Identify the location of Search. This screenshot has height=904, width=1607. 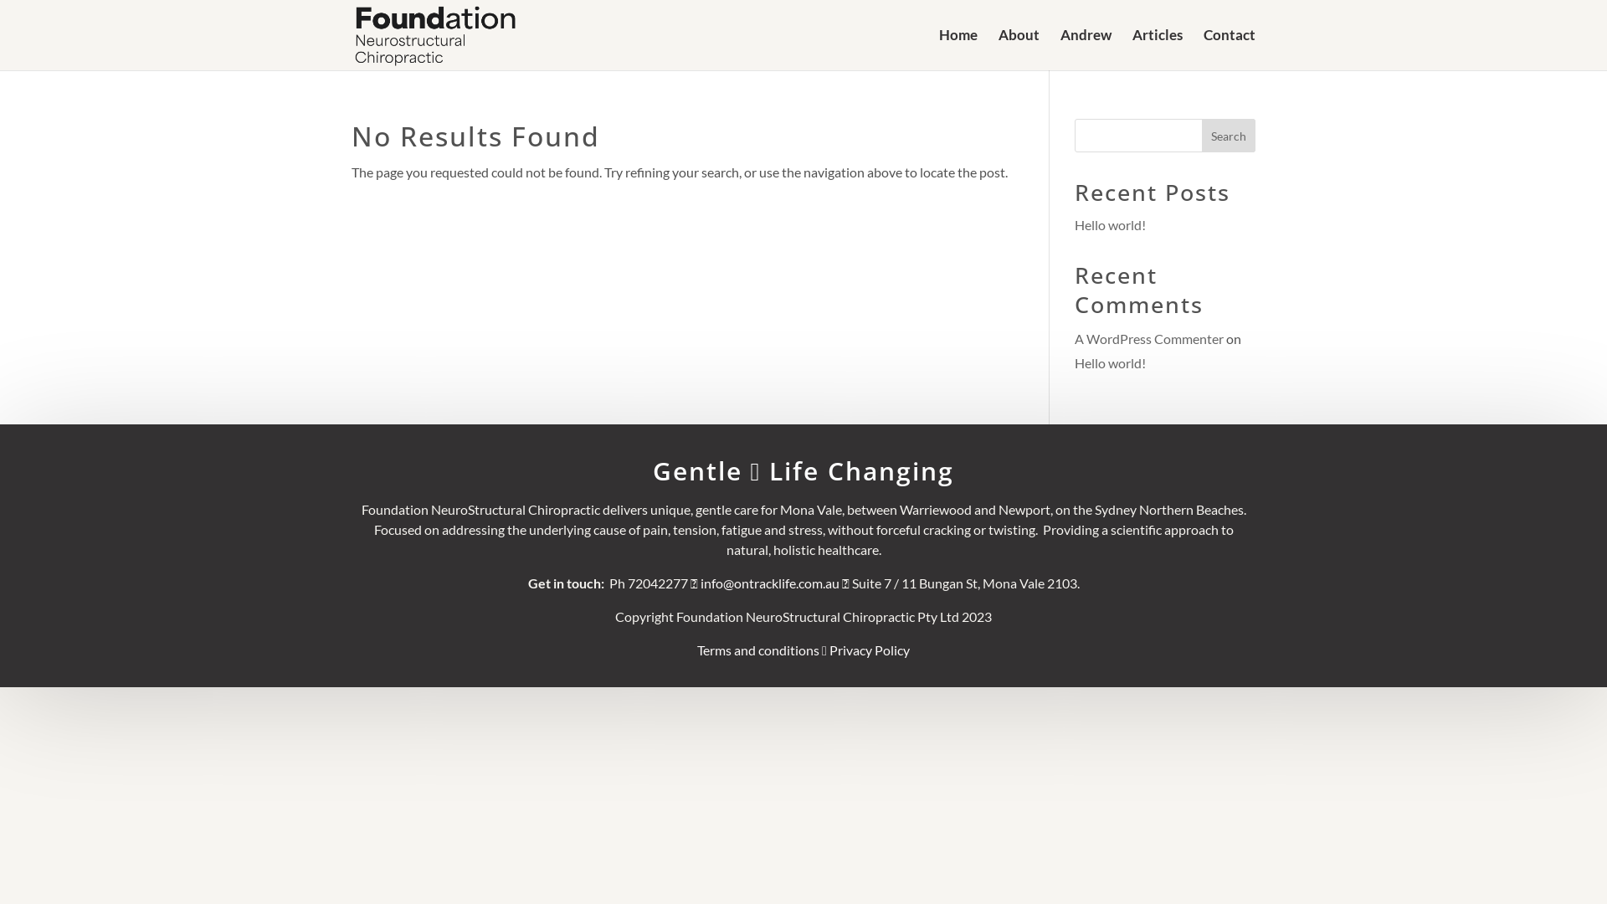
(1229, 136).